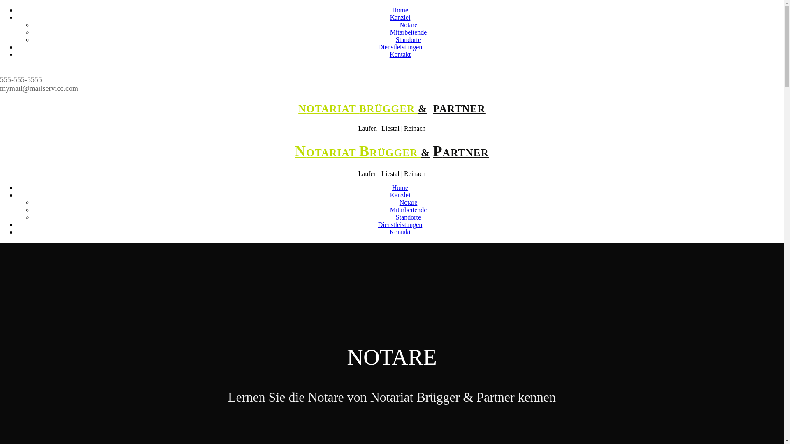  What do you see at coordinates (409, 32) in the screenshot?
I see `Mitarbeitende` at bounding box center [409, 32].